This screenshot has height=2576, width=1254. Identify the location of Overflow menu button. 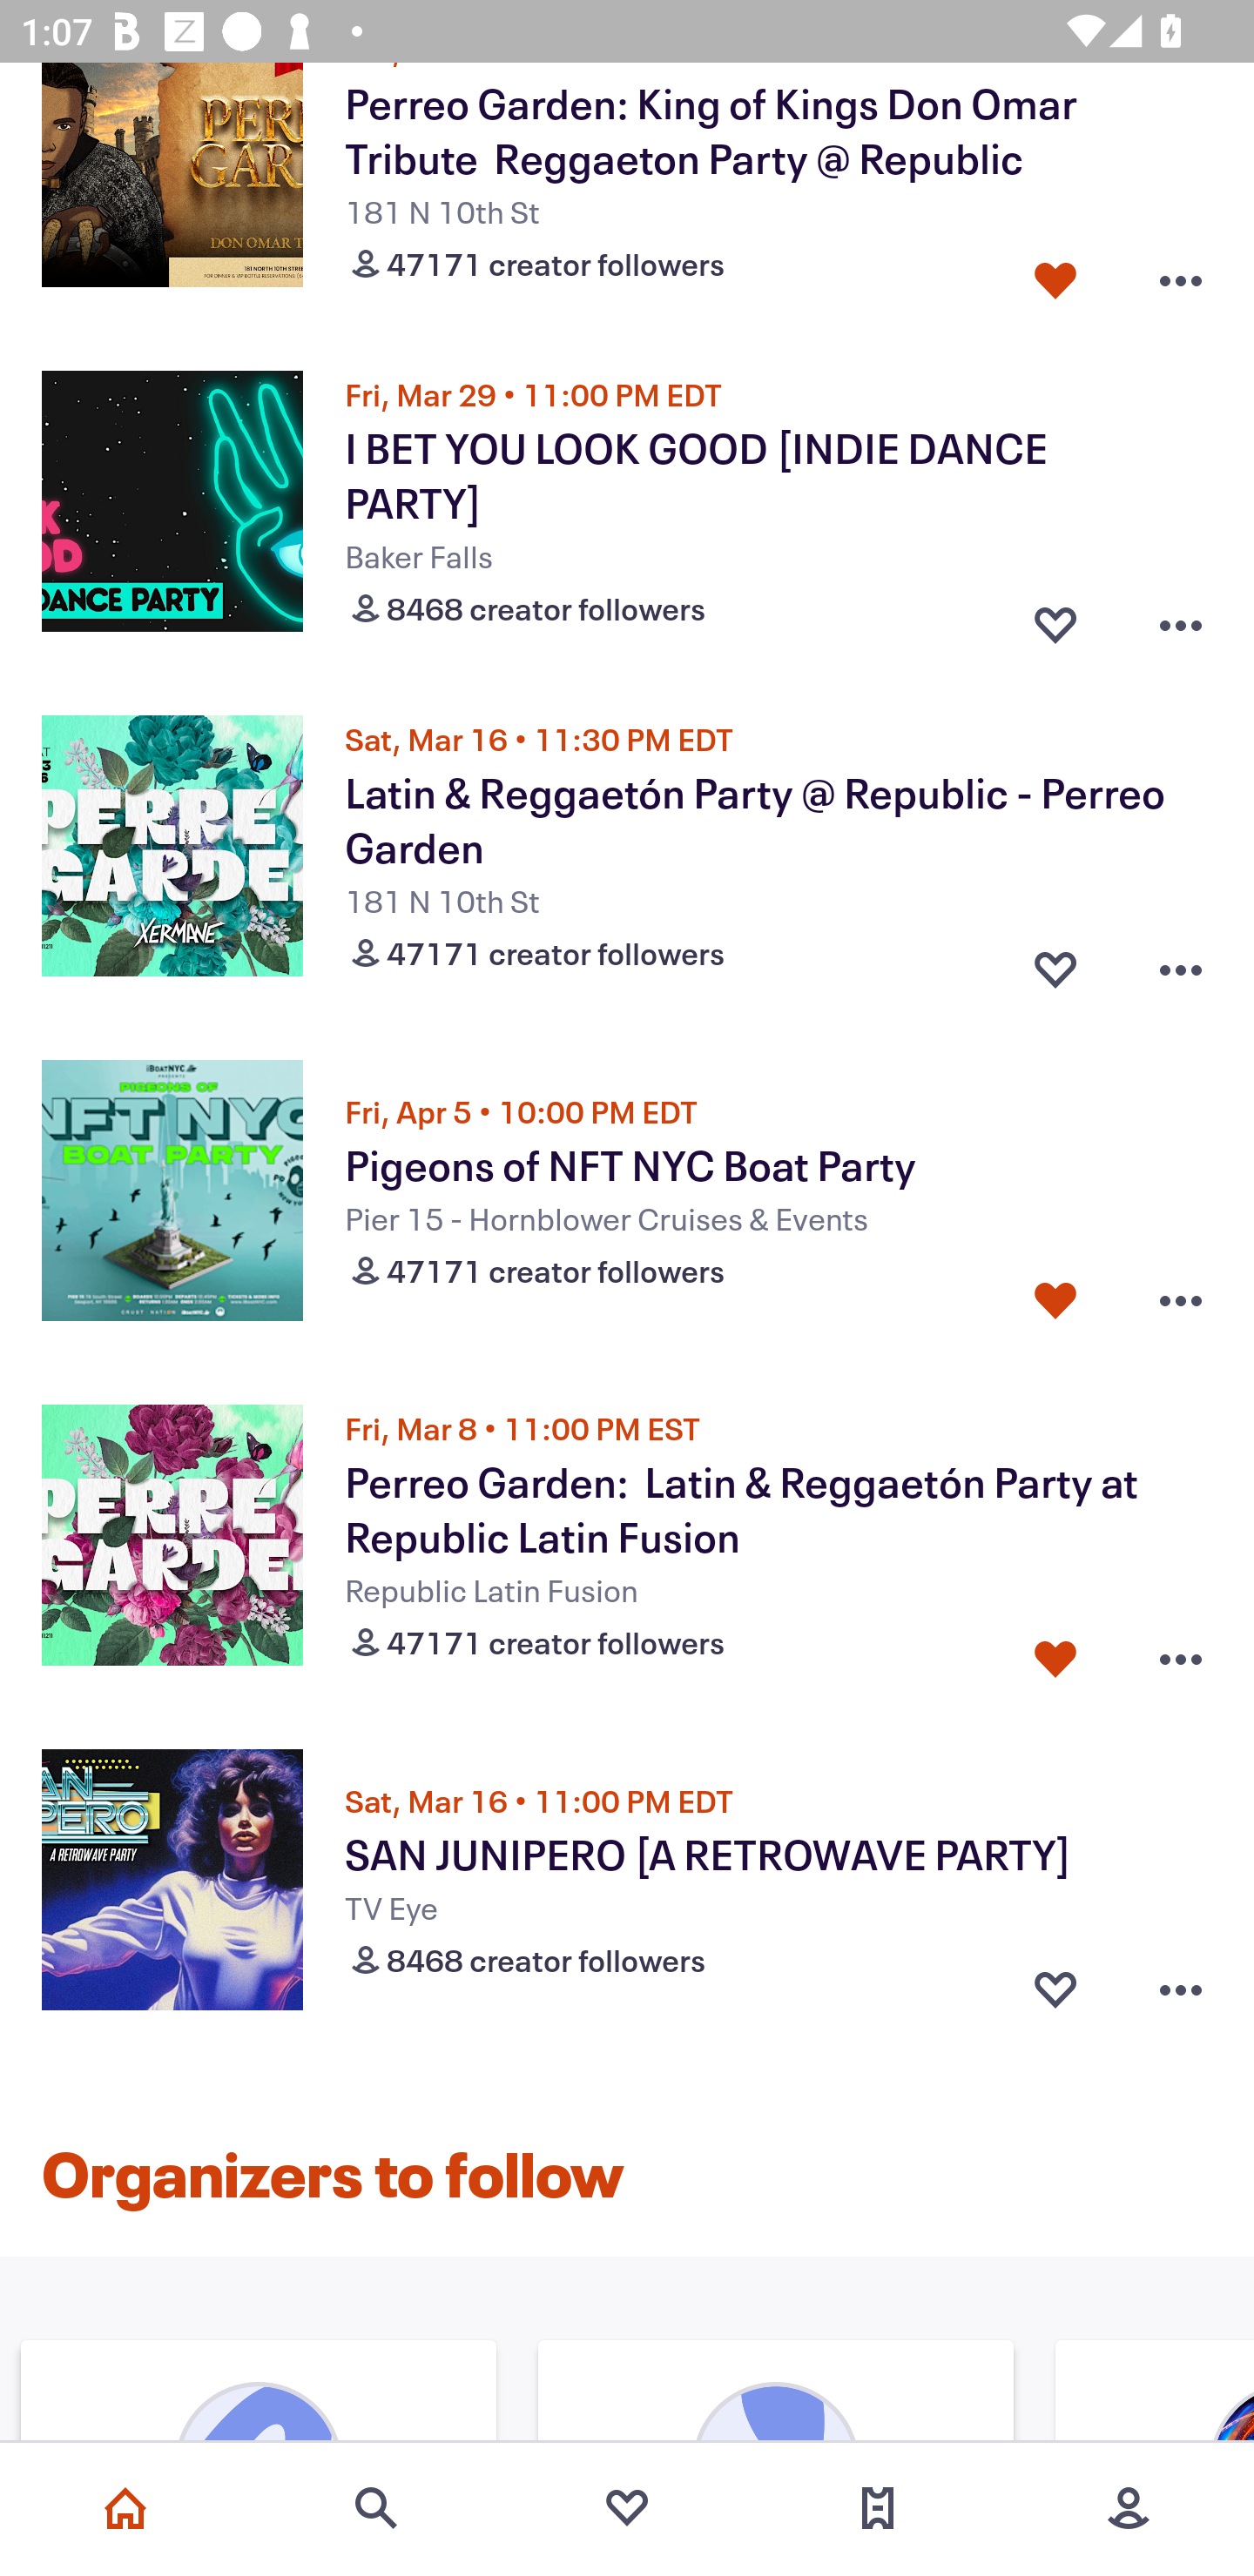
(1181, 1652).